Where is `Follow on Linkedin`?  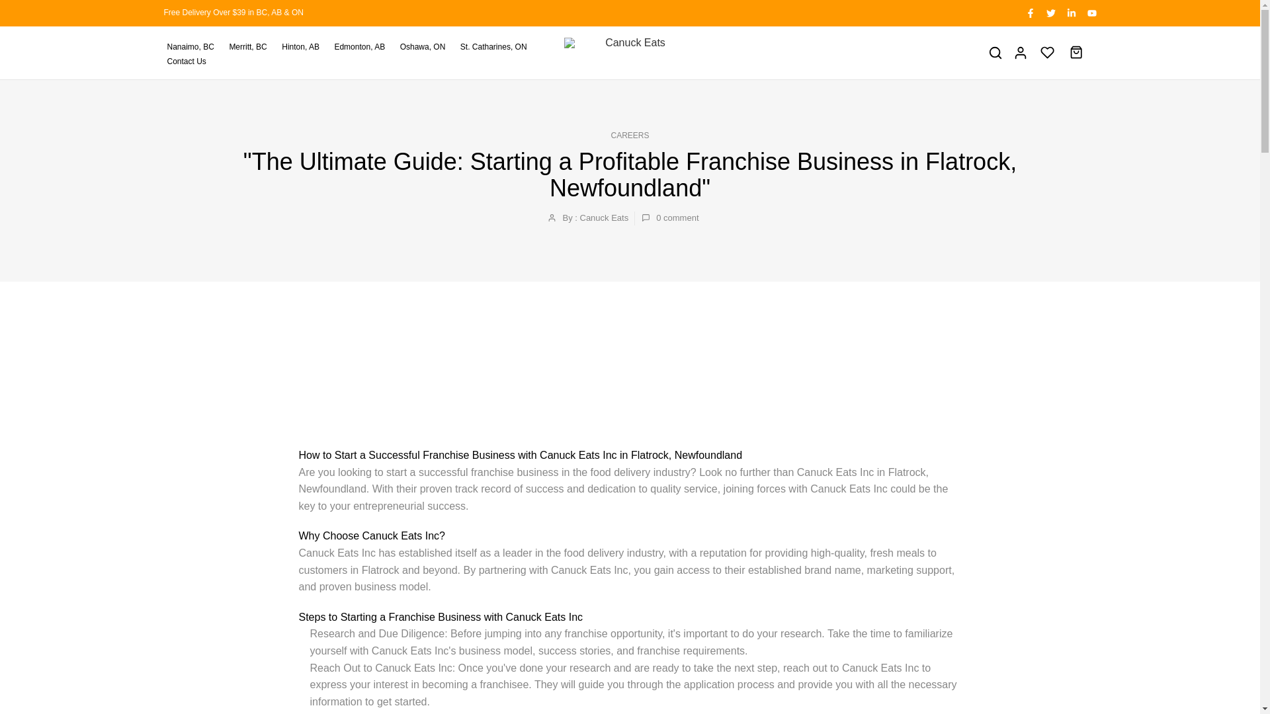 Follow on Linkedin is located at coordinates (1070, 13).